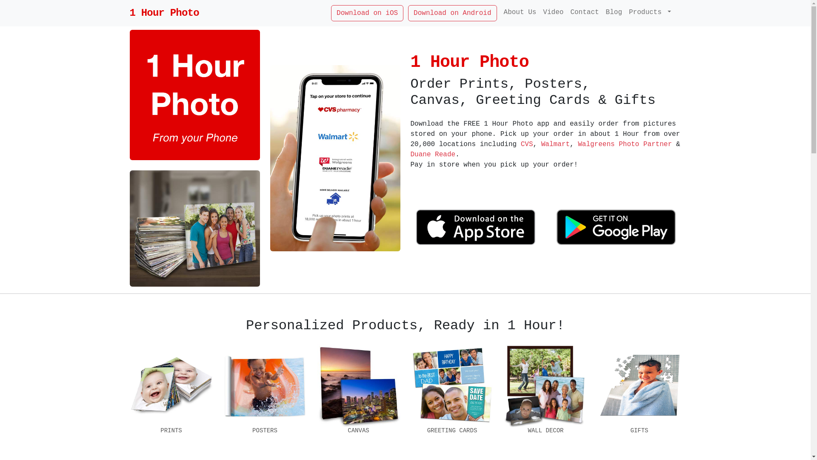  Describe the element at coordinates (164, 13) in the screenshot. I see `1 Hour Photo` at that location.